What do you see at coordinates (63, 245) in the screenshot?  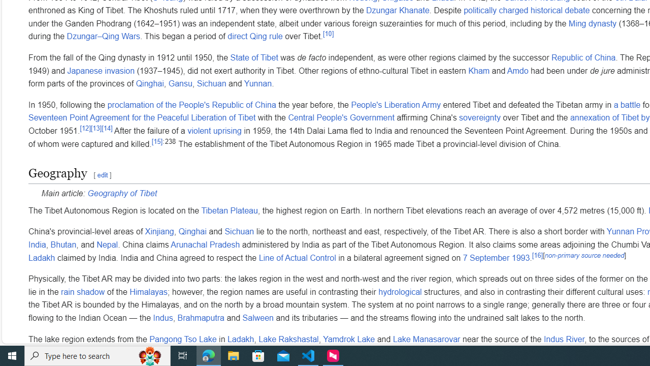 I see `Bhutan` at bounding box center [63, 245].